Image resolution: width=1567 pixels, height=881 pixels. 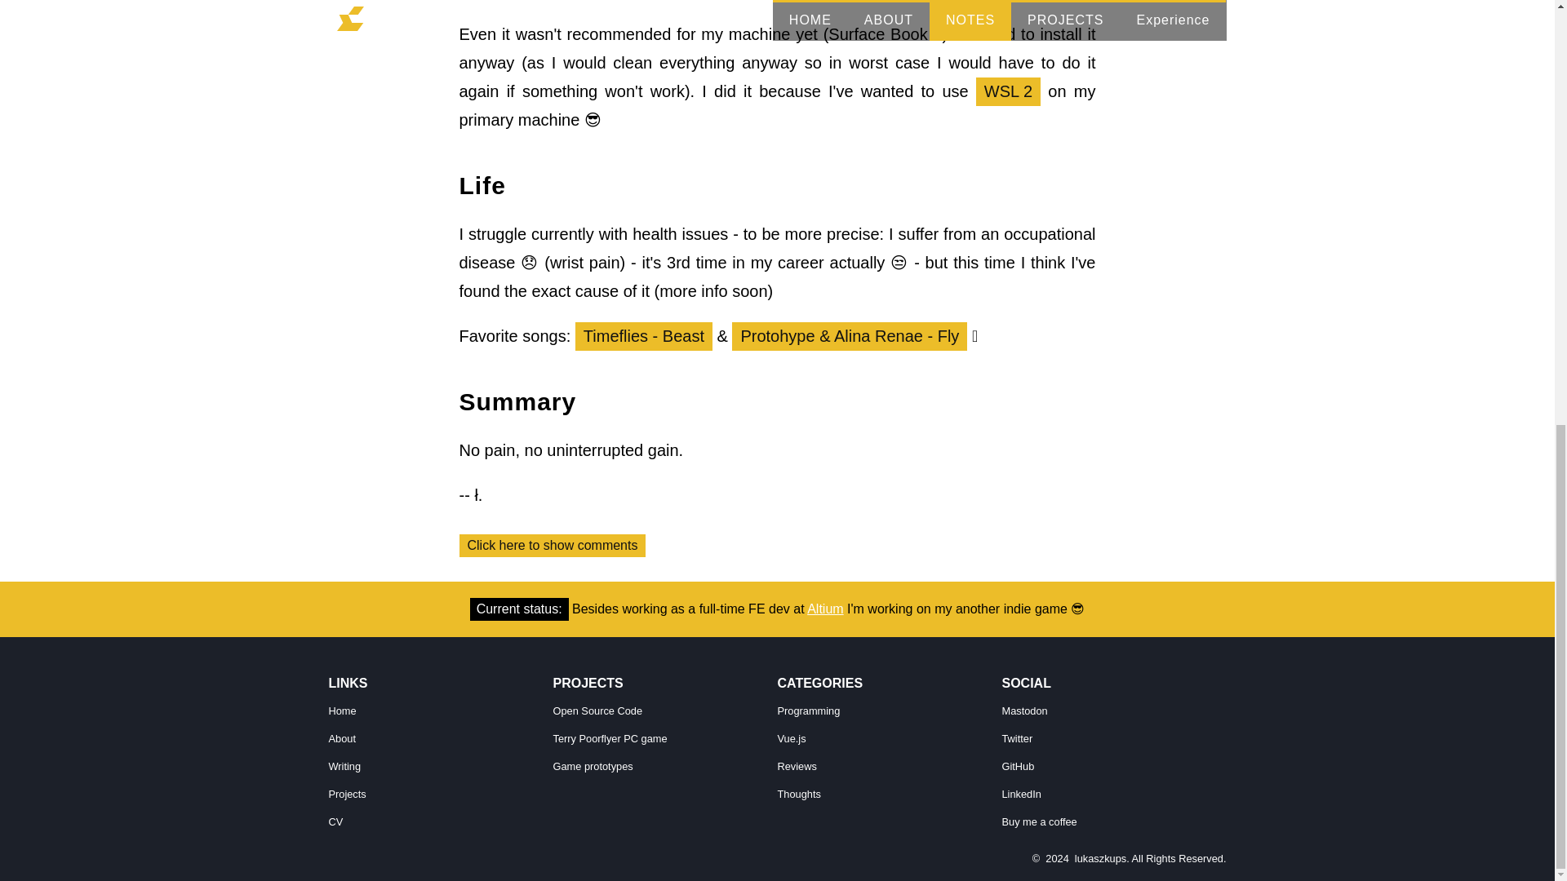 What do you see at coordinates (346, 793) in the screenshot?
I see `Projects` at bounding box center [346, 793].